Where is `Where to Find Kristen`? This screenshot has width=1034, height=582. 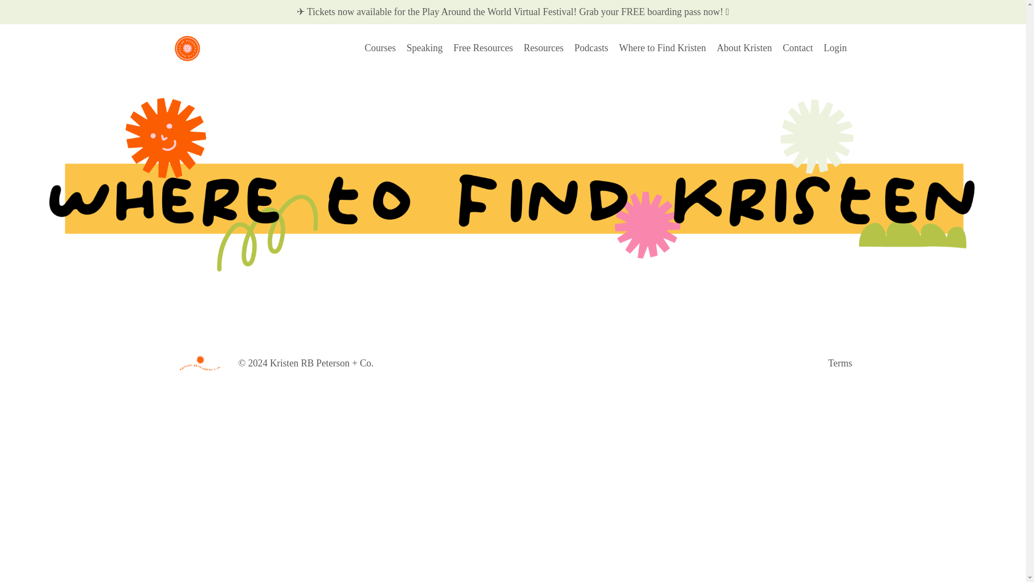 Where to Find Kristen is located at coordinates (662, 47).